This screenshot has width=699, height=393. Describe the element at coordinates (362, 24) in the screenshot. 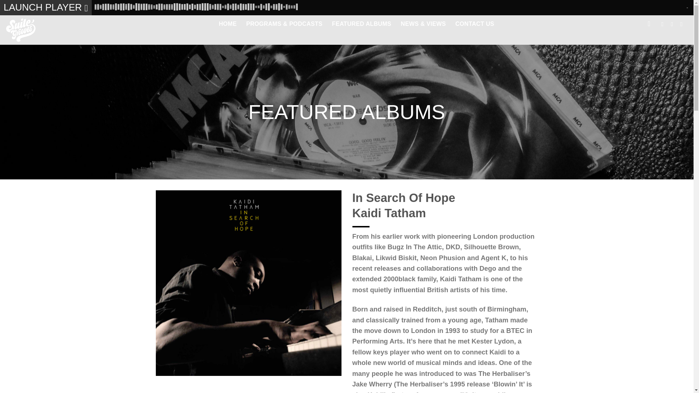

I see `FEATURED ALBUMS` at that location.